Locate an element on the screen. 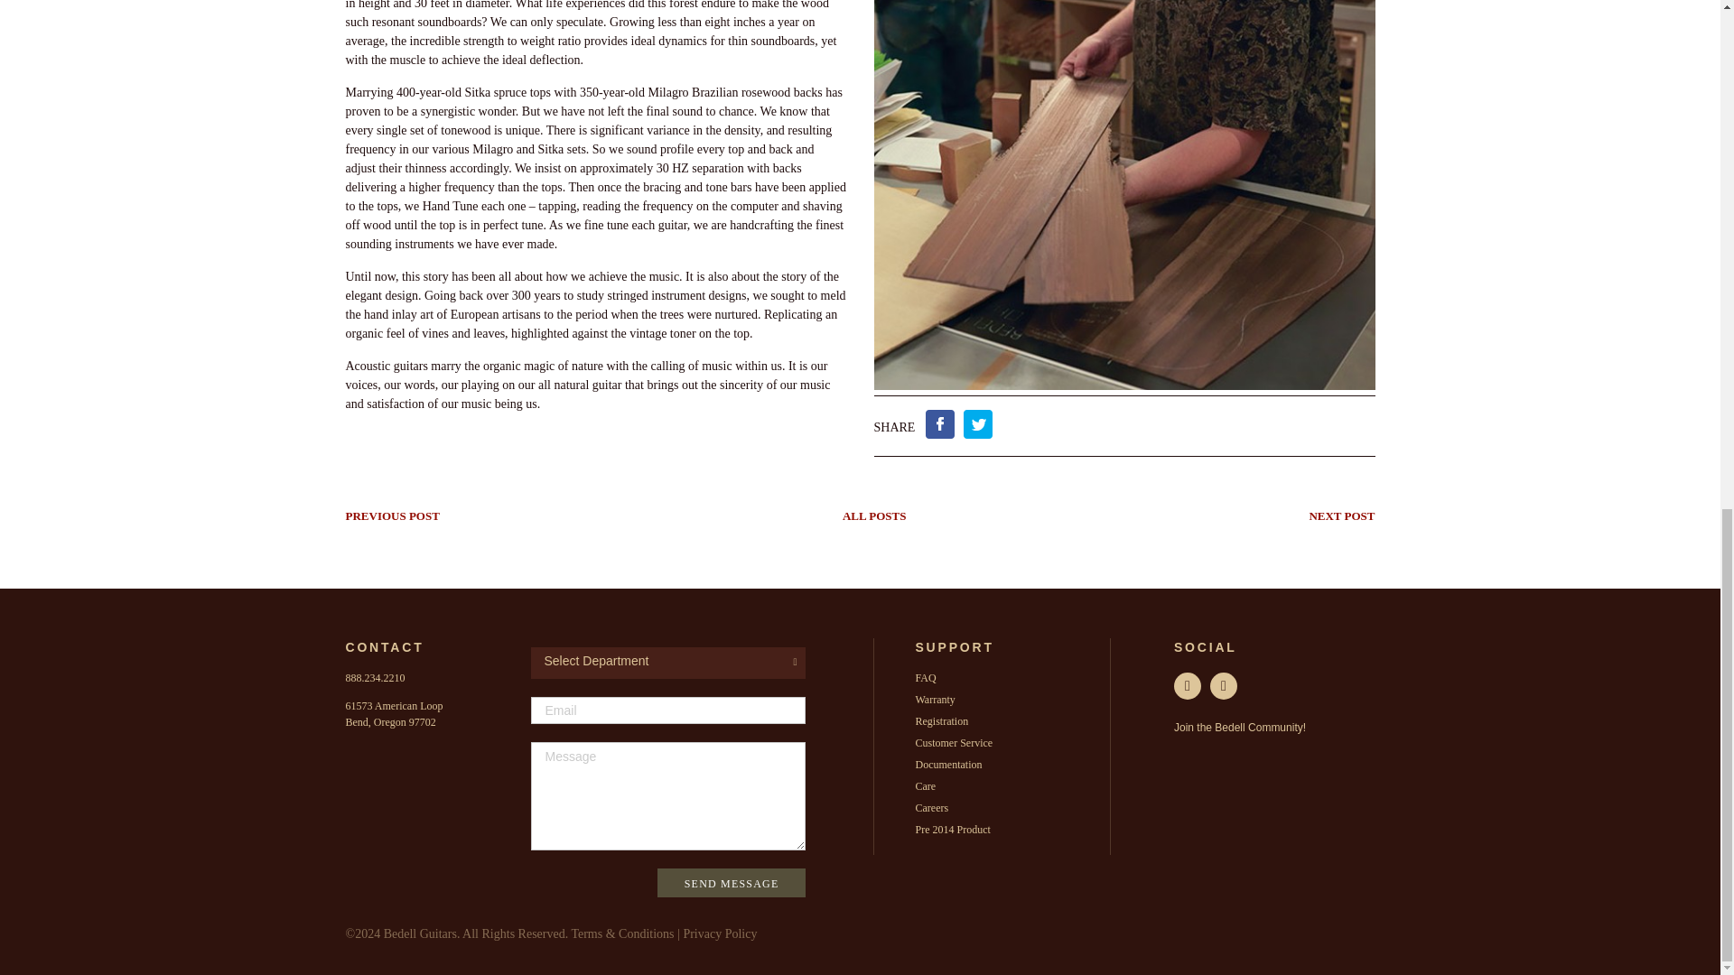 The image size is (1734, 975). Care is located at coordinates (925, 786).